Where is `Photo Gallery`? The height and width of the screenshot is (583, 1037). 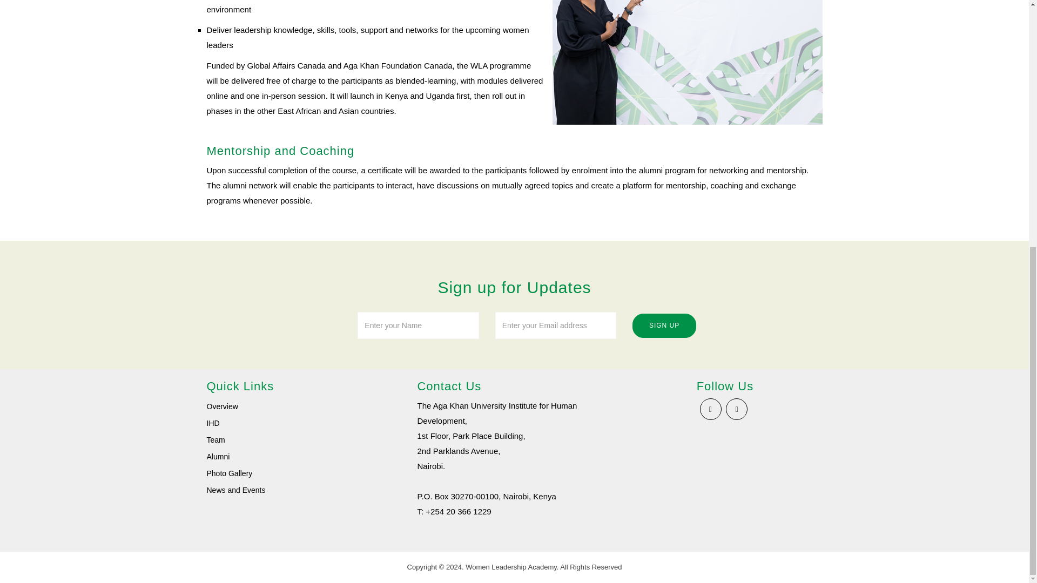 Photo Gallery is located at coordinates (229, 473).